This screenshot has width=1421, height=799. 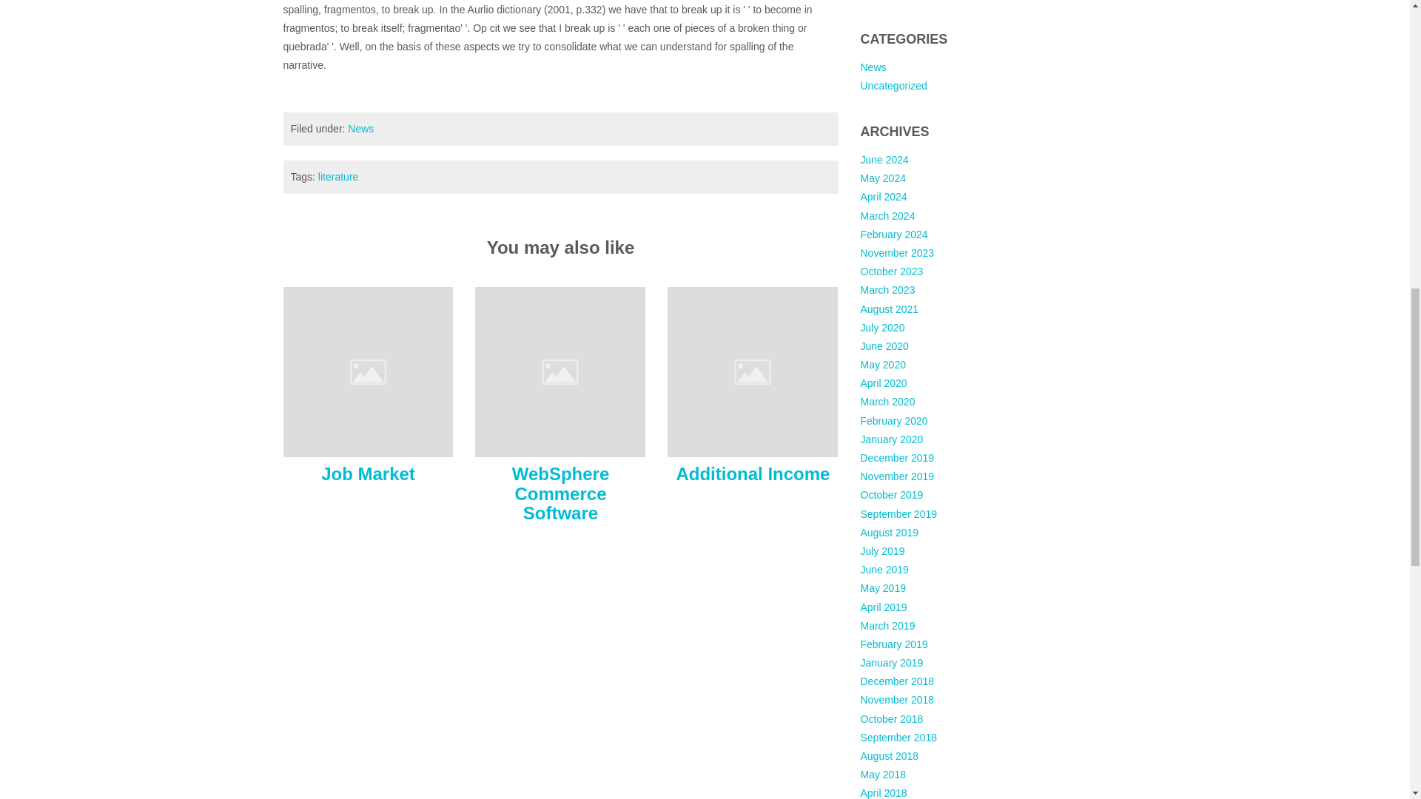 What do you see at coordinates (337, 177) in the screenshot?
I see `literature` at bounding box center [337, 177].